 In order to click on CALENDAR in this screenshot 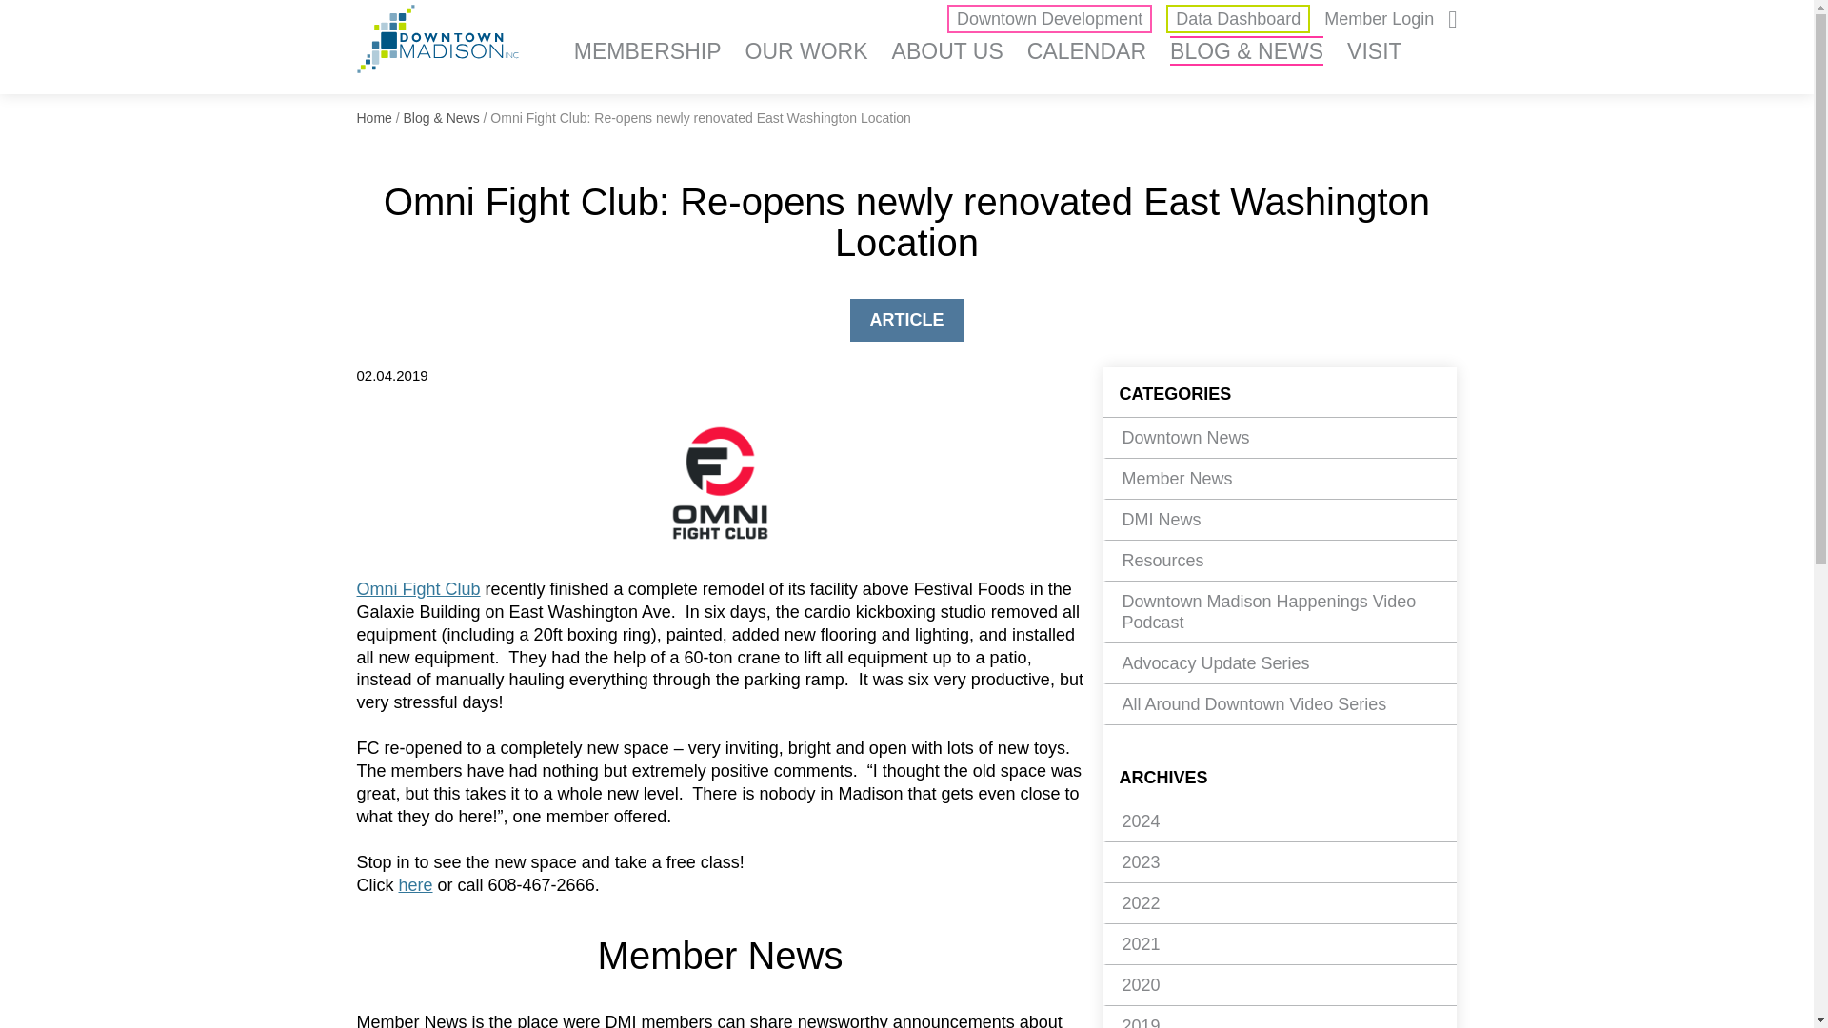, I will do `click(1086, 50)`.